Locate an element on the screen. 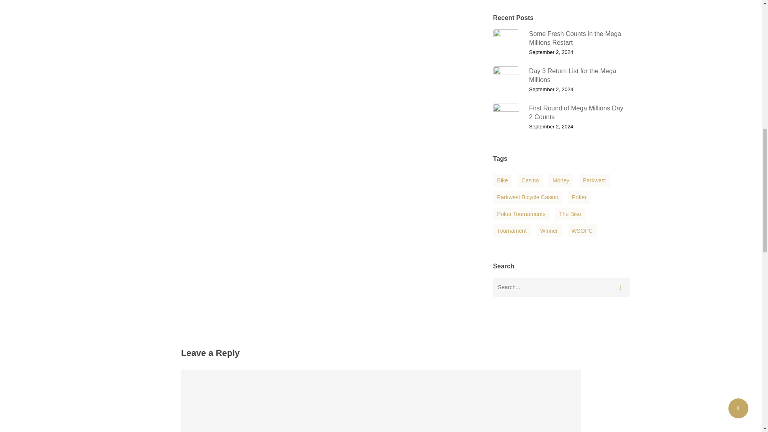  Search for: is located at coordinates (512, 230).